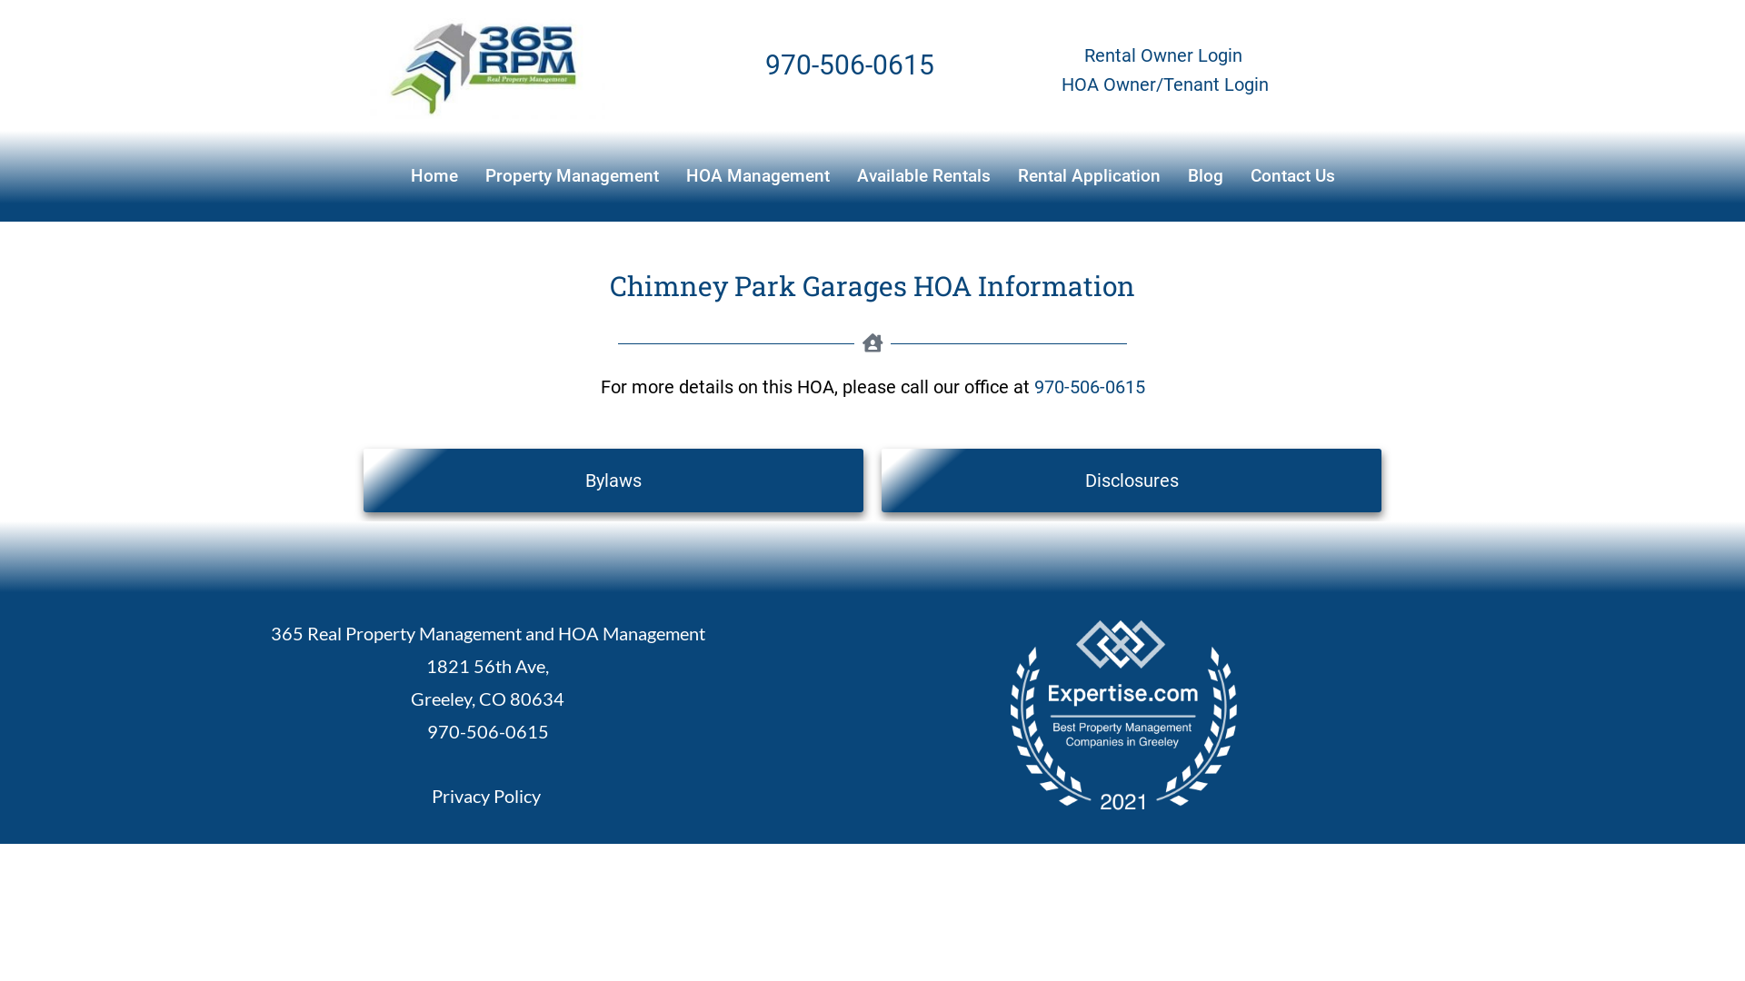  What do you see at coordinates (850, 65) in the screenshot?
I see `970-506-0615` at bounding box center [850, 65].